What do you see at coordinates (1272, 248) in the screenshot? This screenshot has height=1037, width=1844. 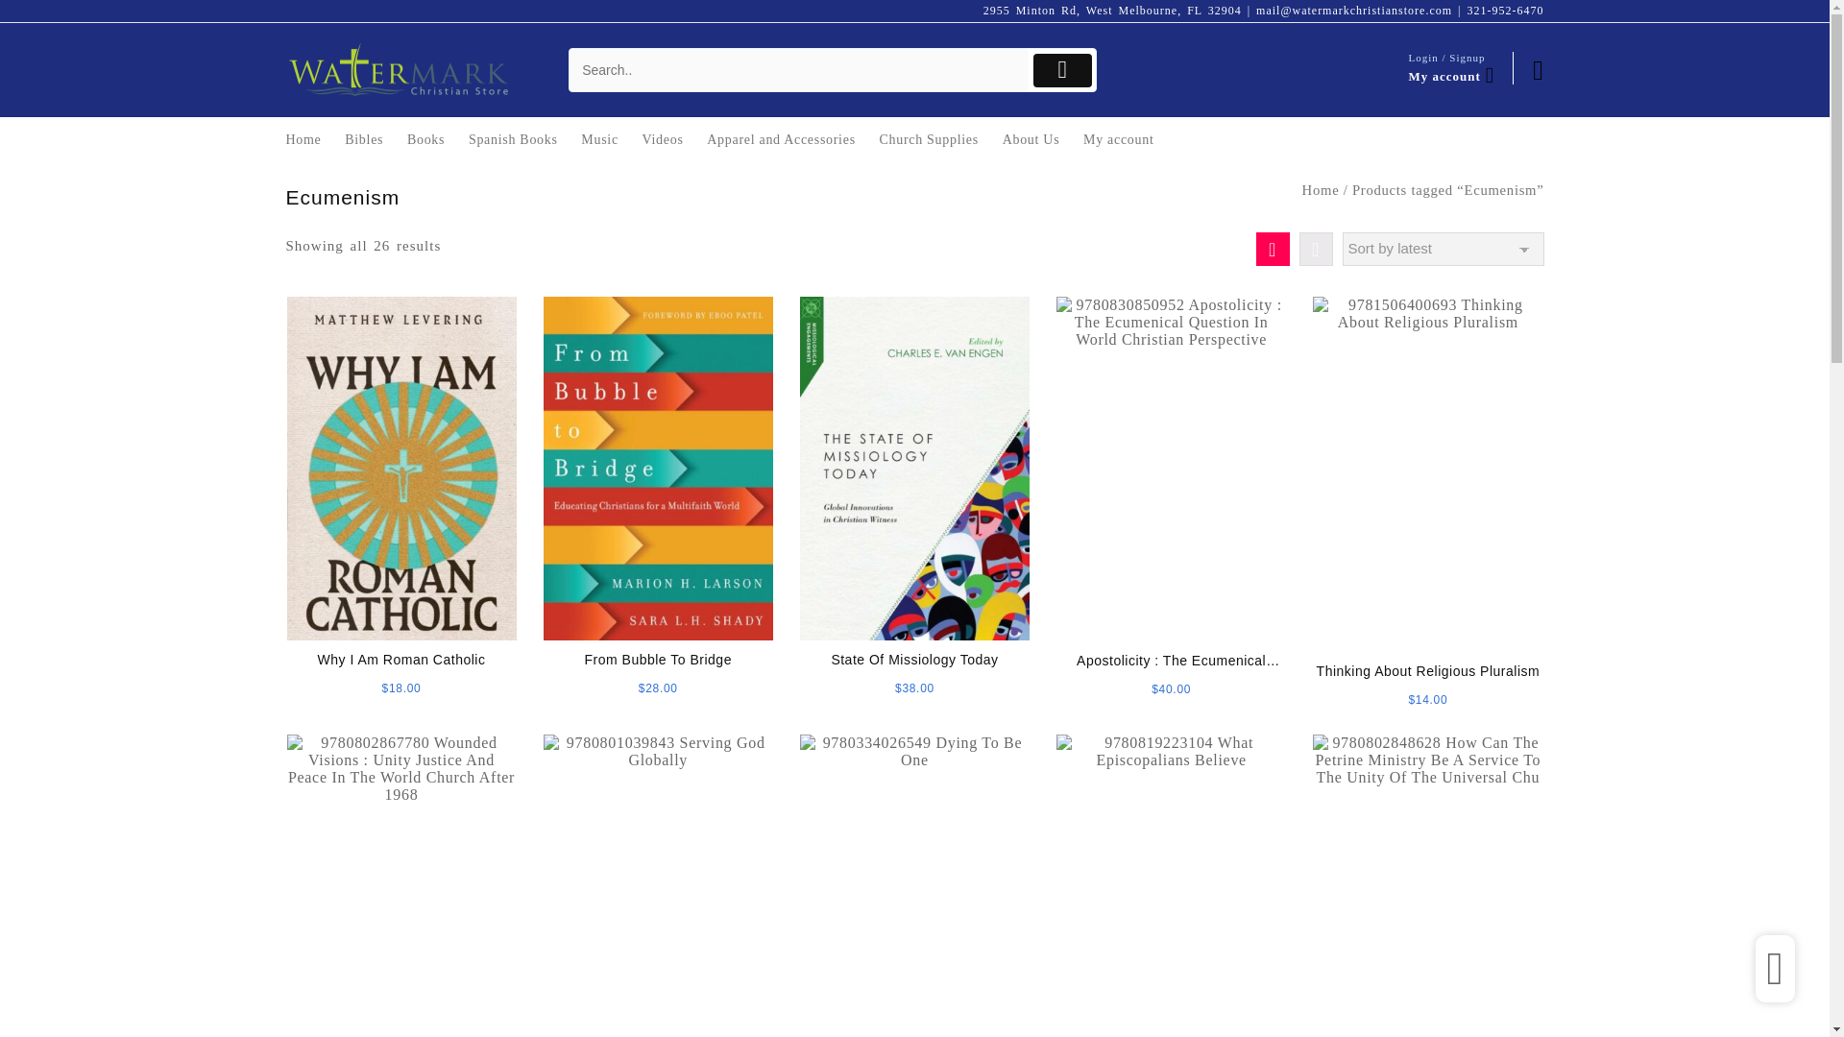 I see `Grid View` at bounding box center [1272, 248].